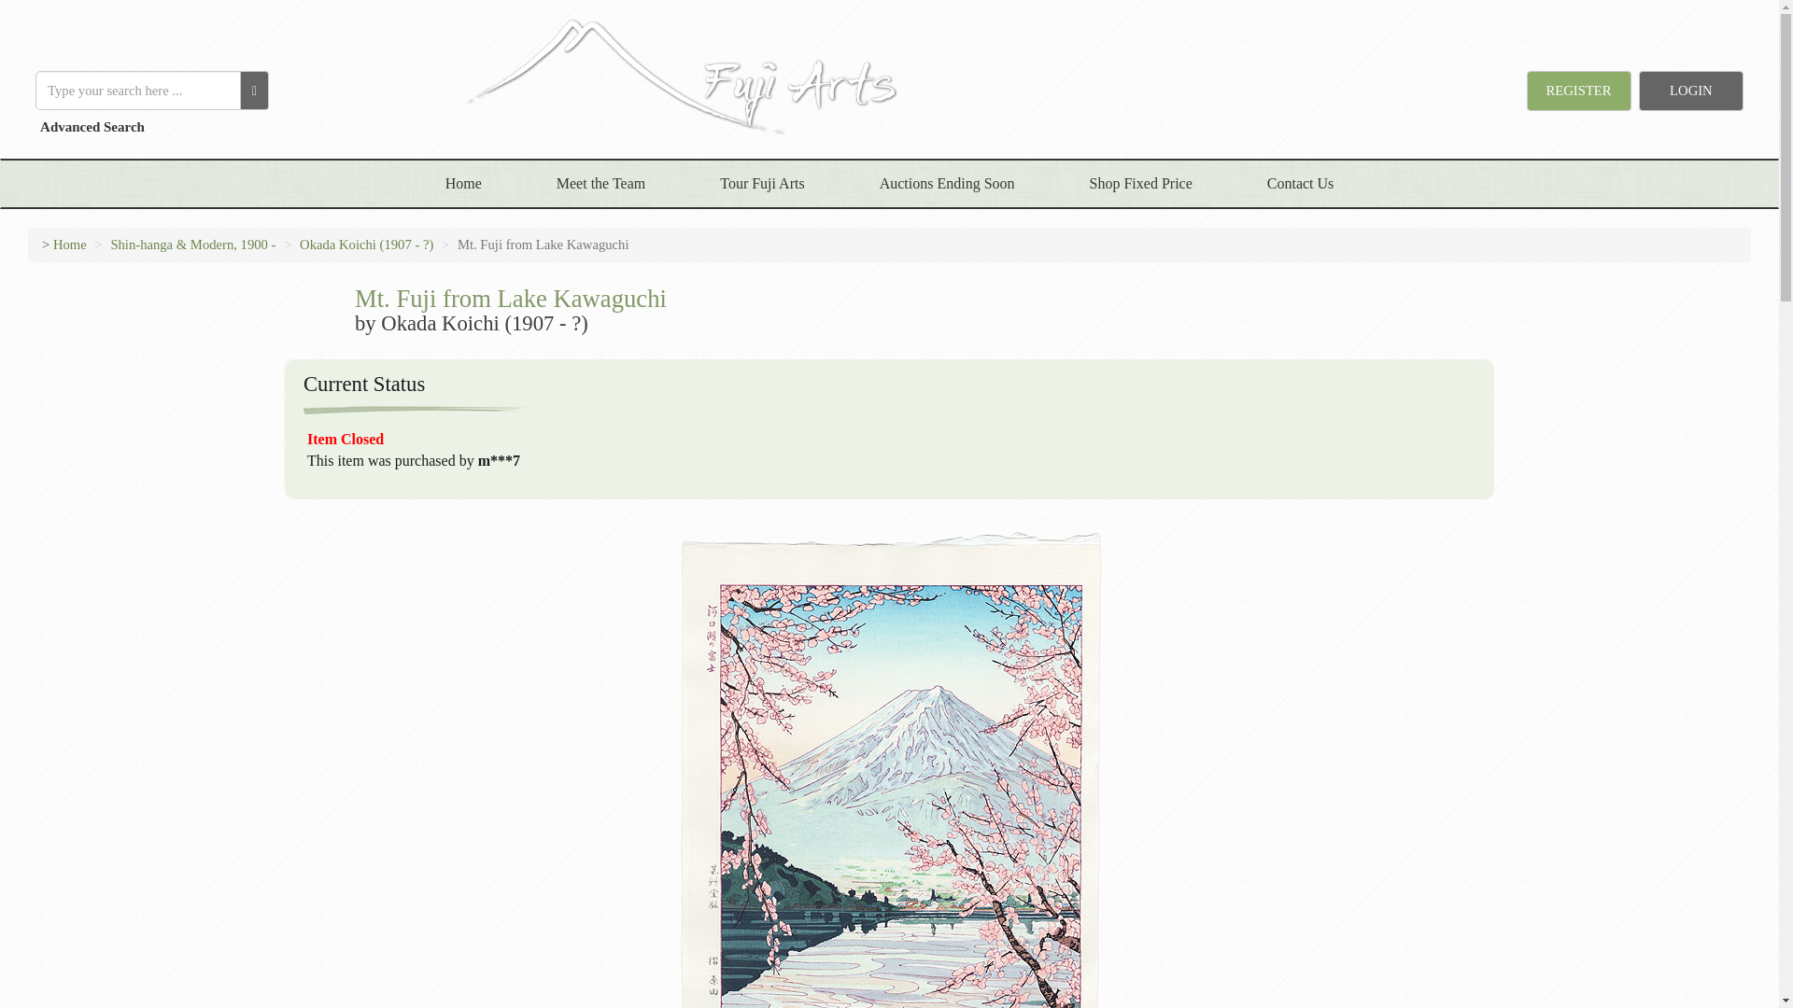 Image resolution: width=1793 pixels, height=1008 pixels. I want to click on Auctions Ending Soon, so click(947, 183).